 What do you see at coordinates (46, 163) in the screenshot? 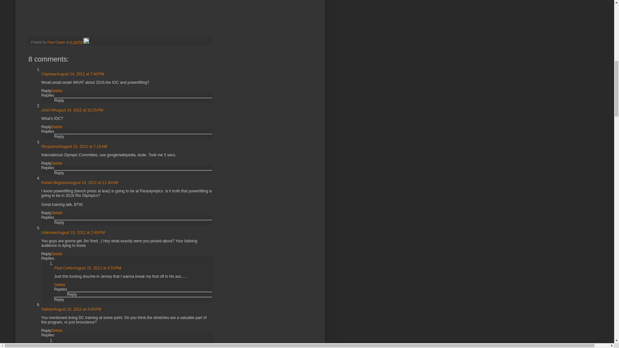
I see `Reply` at bounding box center [46, 163].